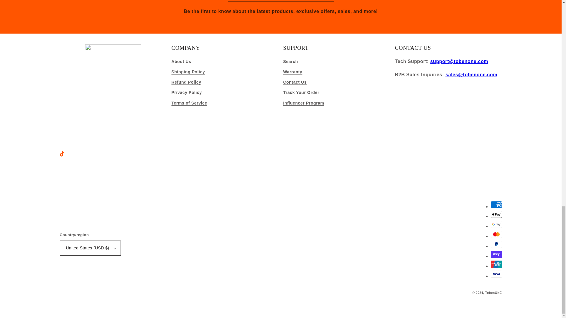 The width and height of the screenshot is (566, 318). Describe the element at coordinates (496, 234) in the screenshot. I see `Mastercard` at that location.